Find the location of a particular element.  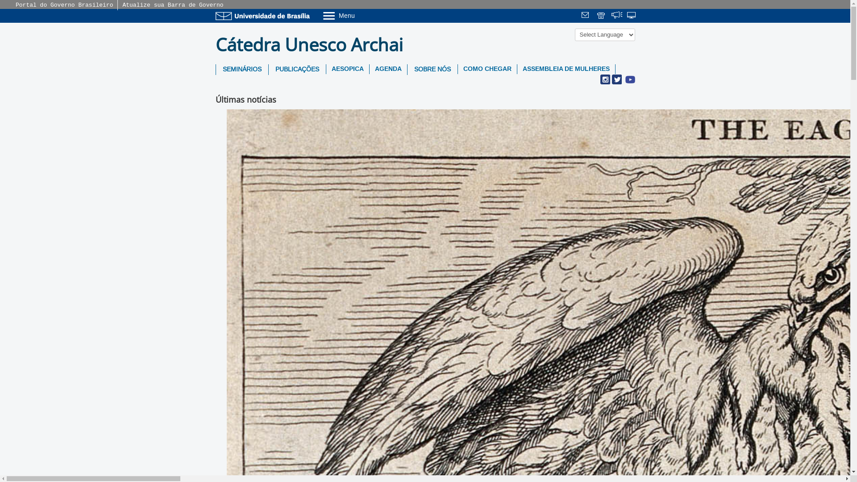

COMO CHEGAR is located at coordinates (487, 69).